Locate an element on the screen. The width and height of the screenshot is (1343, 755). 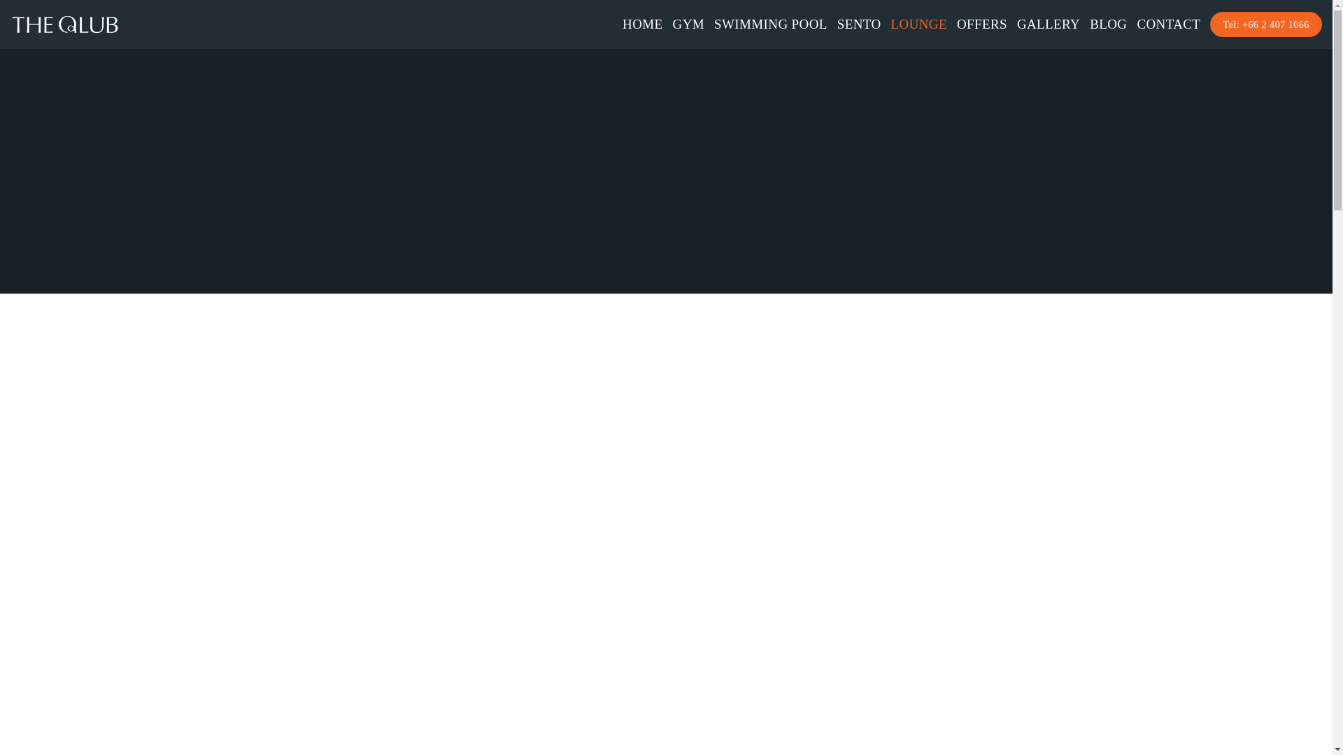
SENTO is located at coordinates (859, 24).